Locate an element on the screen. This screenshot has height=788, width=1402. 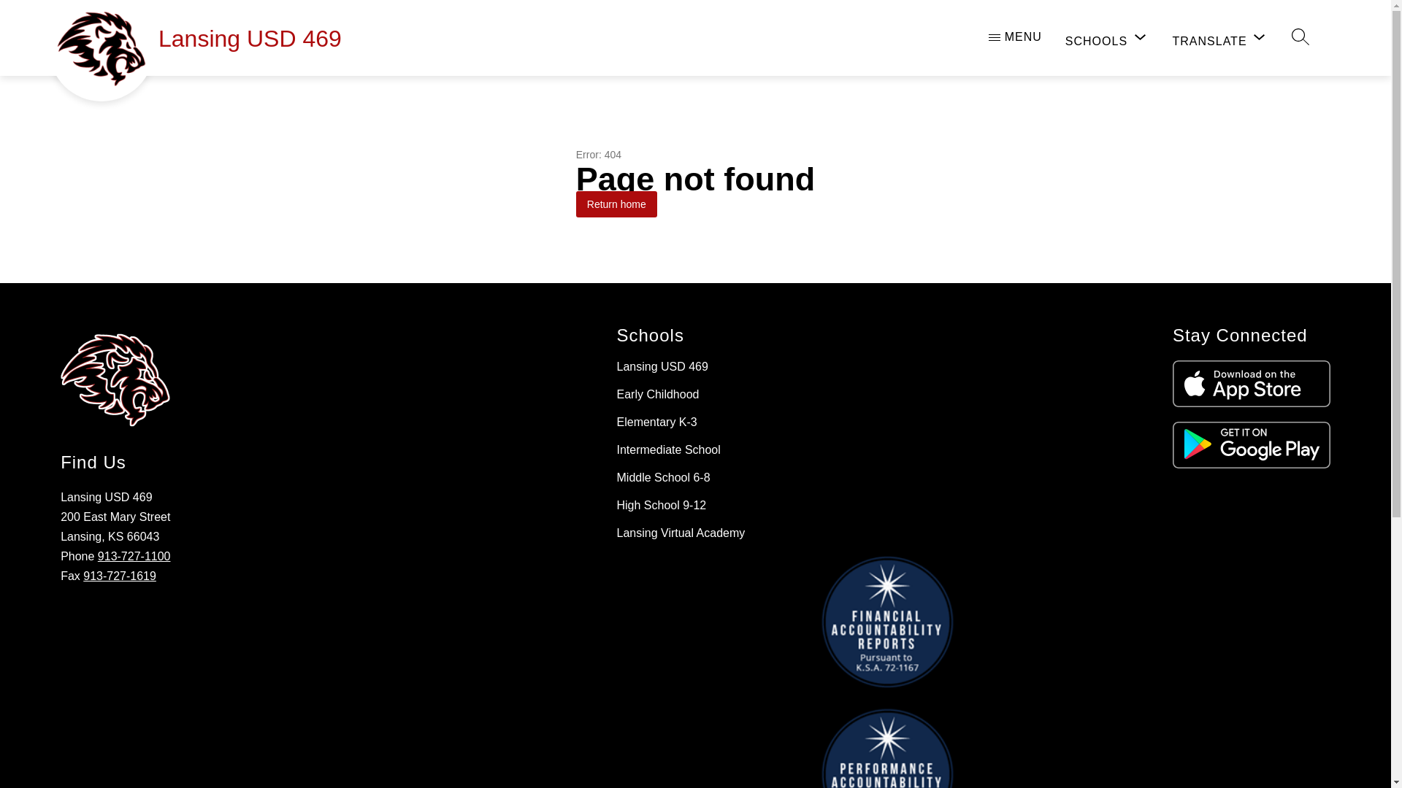
Elementary K-3 is located at coordinates (656, 422).